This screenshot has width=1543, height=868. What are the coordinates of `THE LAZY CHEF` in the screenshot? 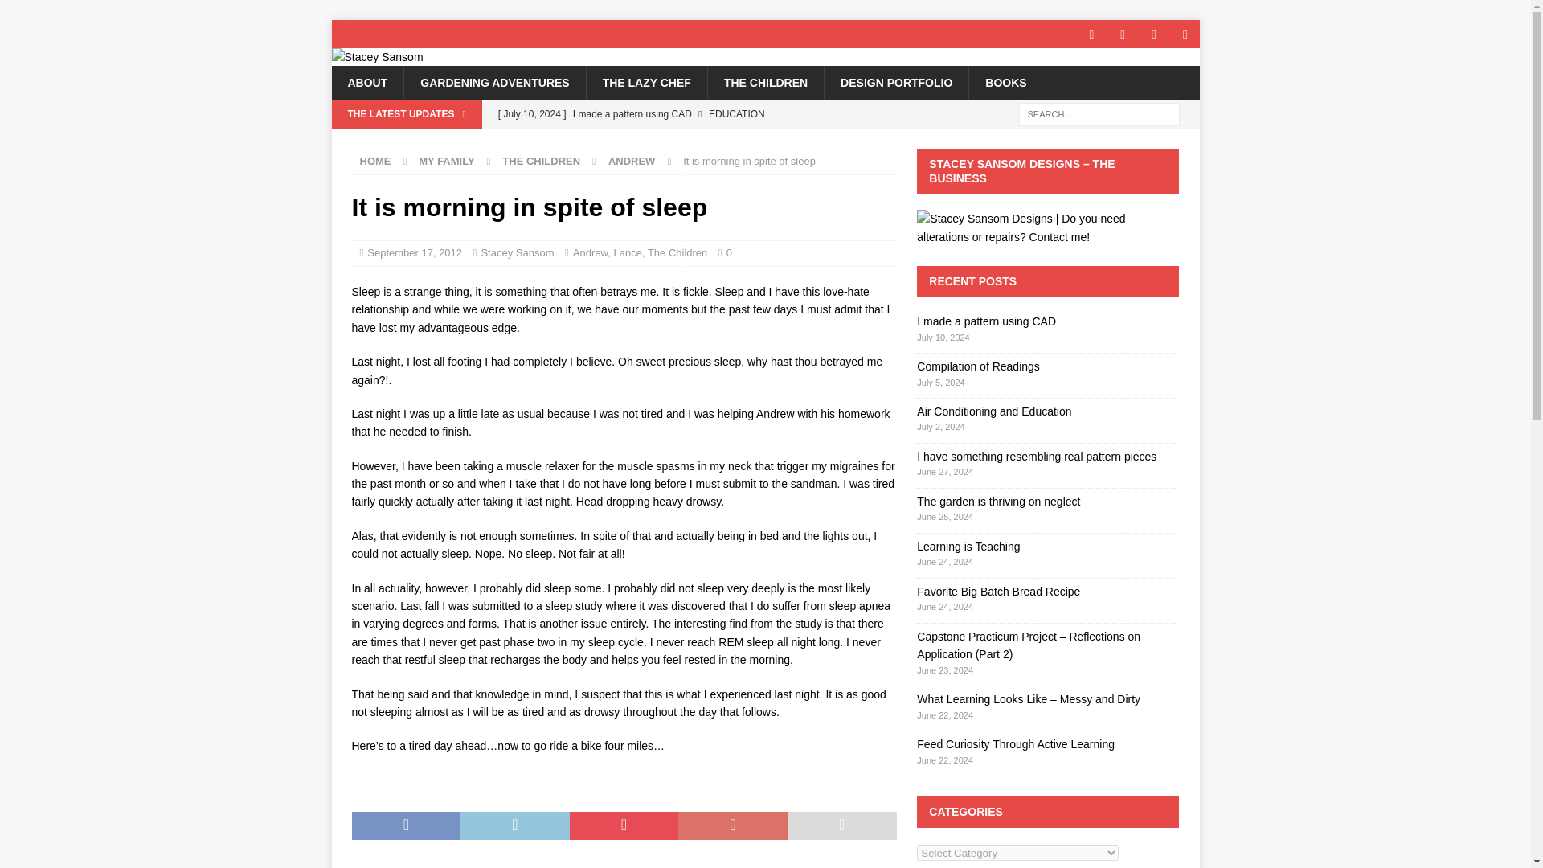 It's located at (646, 83).